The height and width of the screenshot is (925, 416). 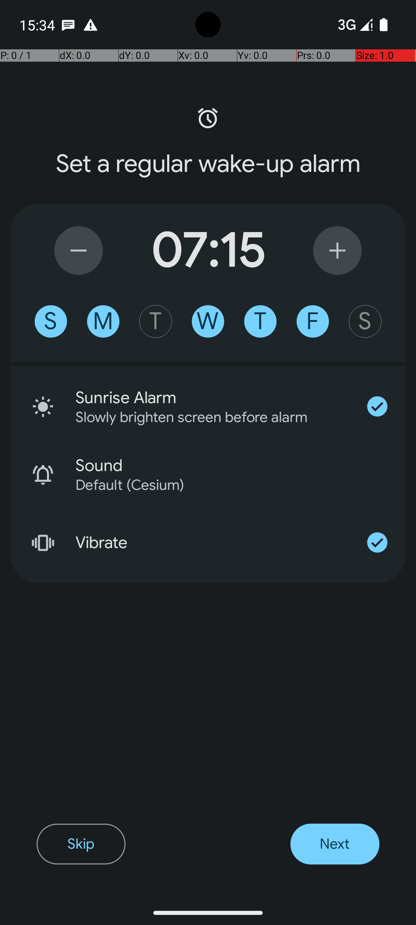 What do you see at coordinates (240, 466) in the screenshot?
I see `Sound` at bounding box center [240, 466].